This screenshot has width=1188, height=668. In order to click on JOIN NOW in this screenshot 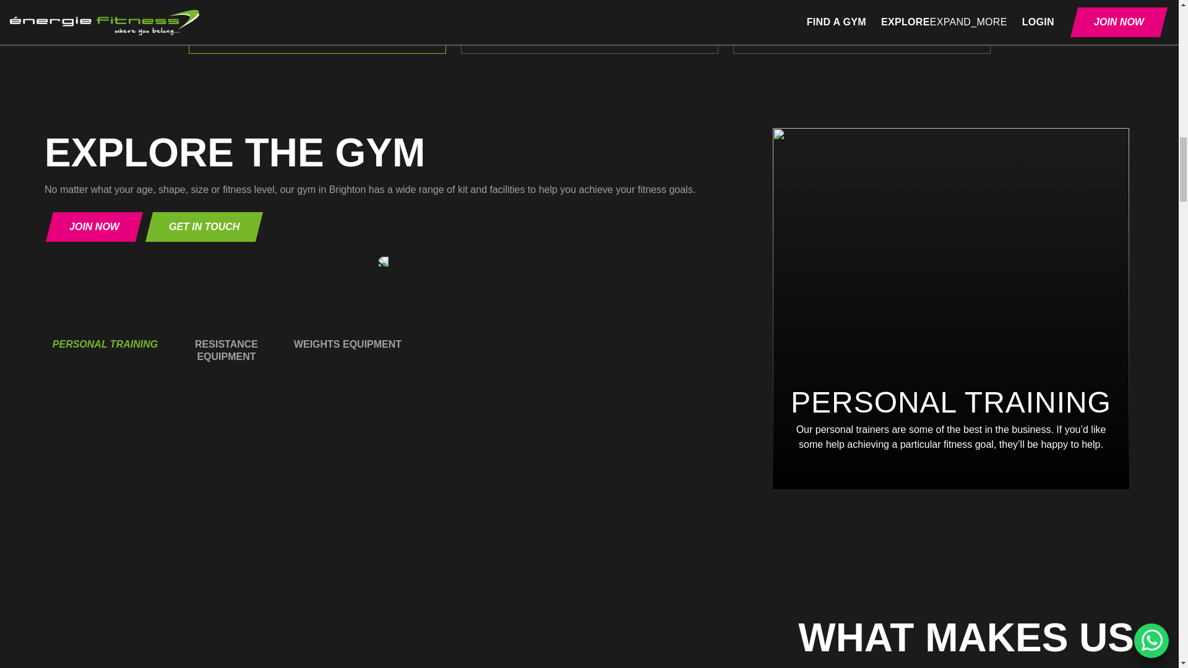, I will do `click(861, 6)`.